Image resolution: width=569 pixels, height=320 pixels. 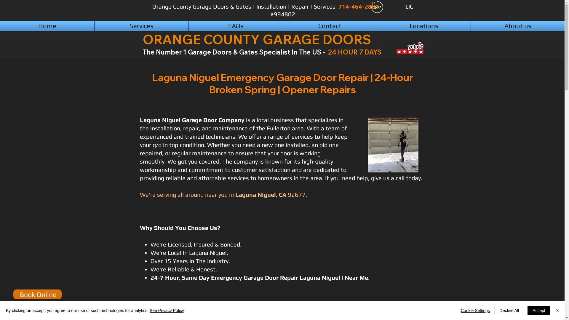 What do you see at coordinates (47, 26) in the screenshot?
I see `Home` at bounding box center [47, 26].